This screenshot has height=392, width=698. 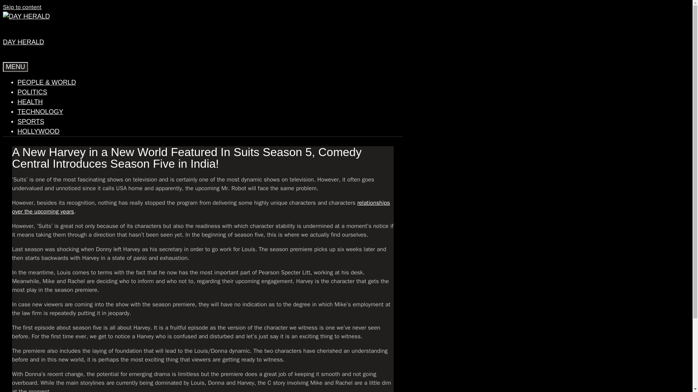 What do you see at coordinates (22, 7) in the screenshot?
I see `Skip to content` at bounding box center [22, 7].